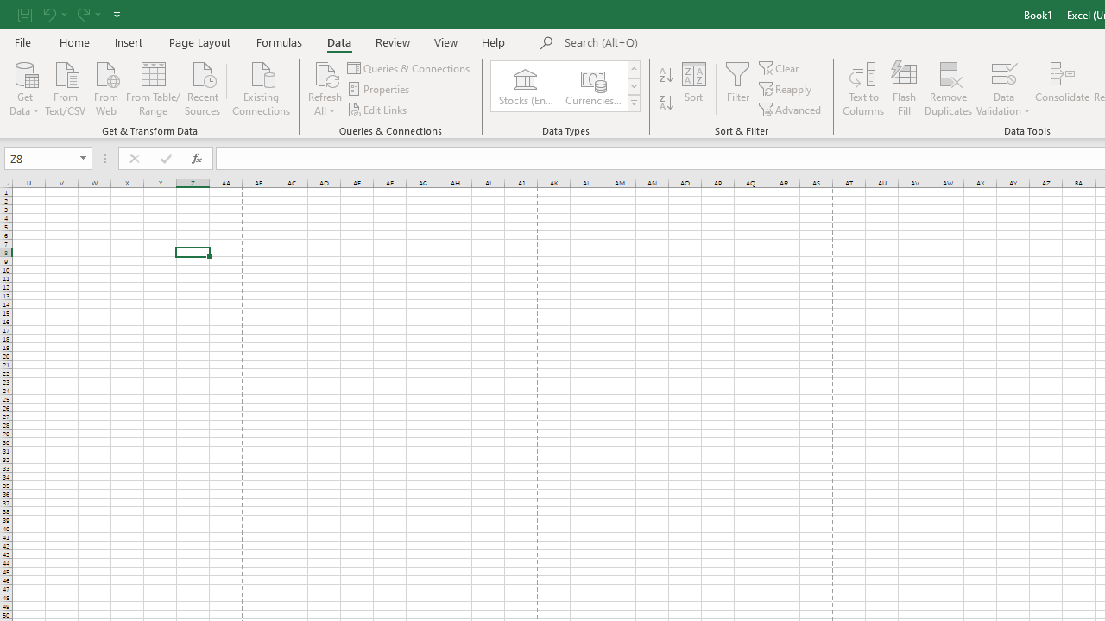  Describe the element at coordinates (24, 87) in the screenshot. I see `Get Data` at that location.